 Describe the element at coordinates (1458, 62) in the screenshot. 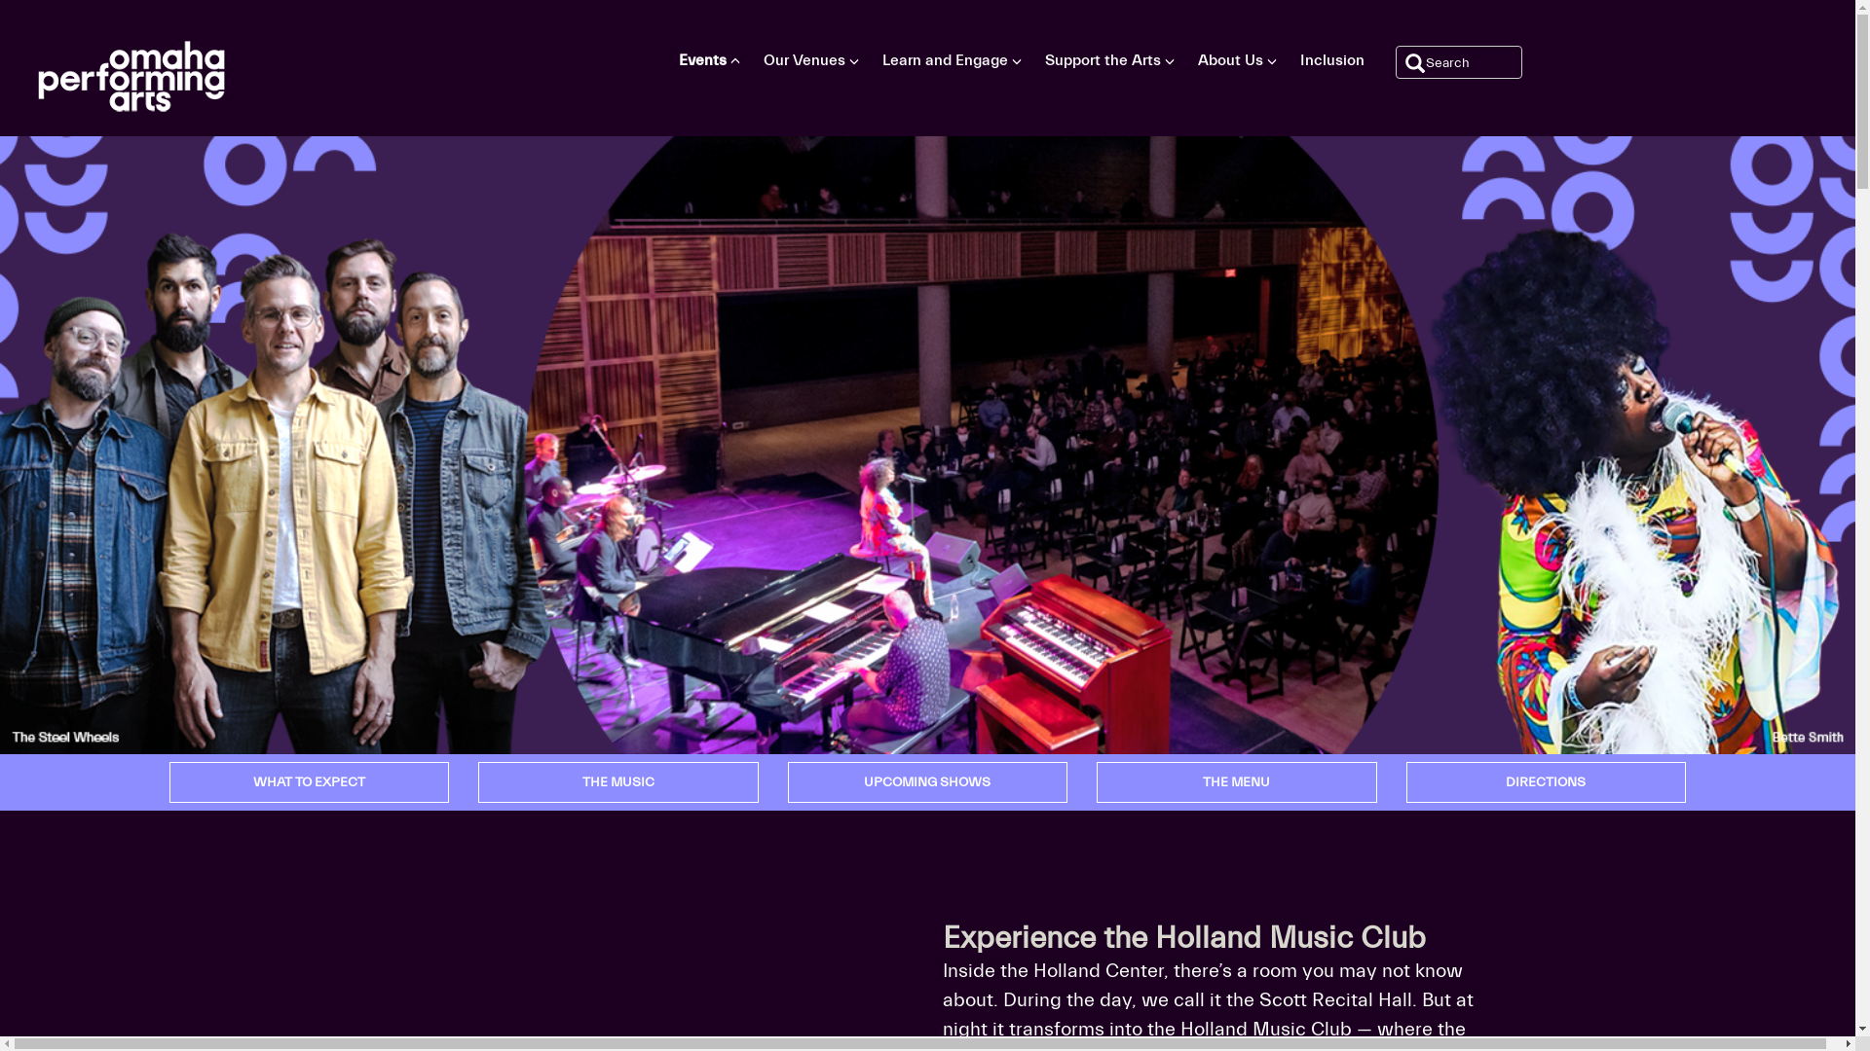

I see `#ResourceNotFound: NavigationResources, SearchInput#` at that location.